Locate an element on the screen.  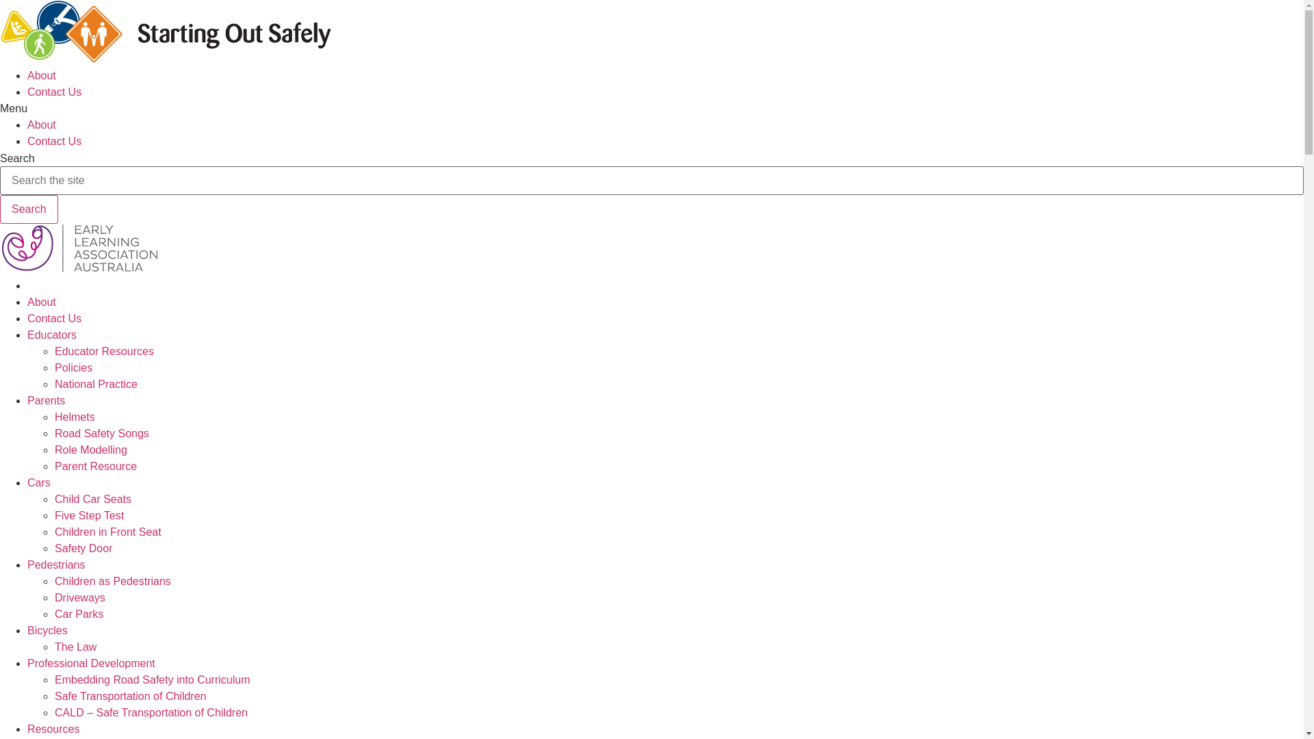
Contact Us is located at coordinates (55, 319).